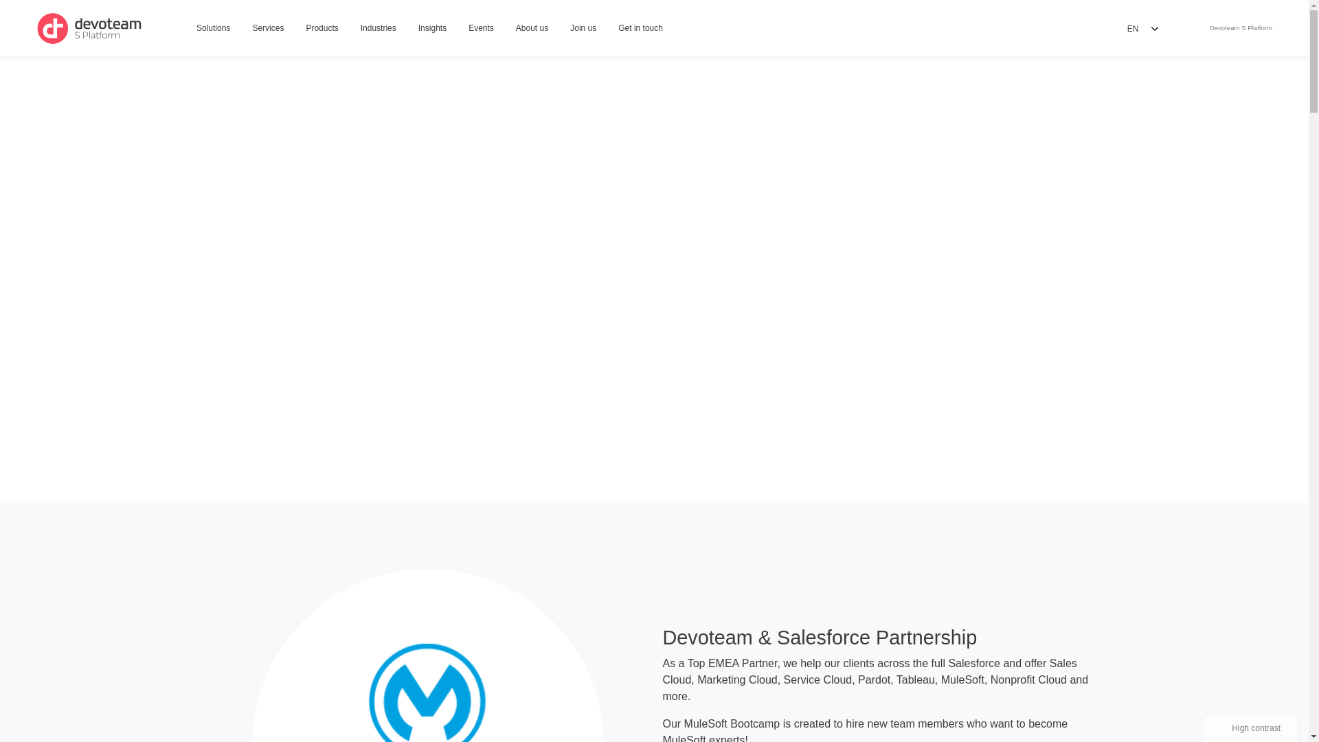  What do you see at coordinates (378, 29) in the screenshot?
I see `Industries` at bounding box center [378, 29].